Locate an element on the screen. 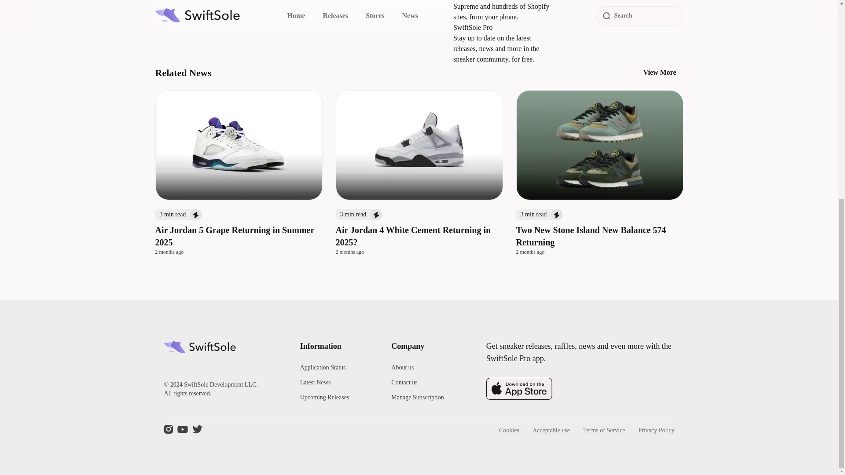 This screenshot has height=475, width=845. Application Status is located at coordinates (323, 368).